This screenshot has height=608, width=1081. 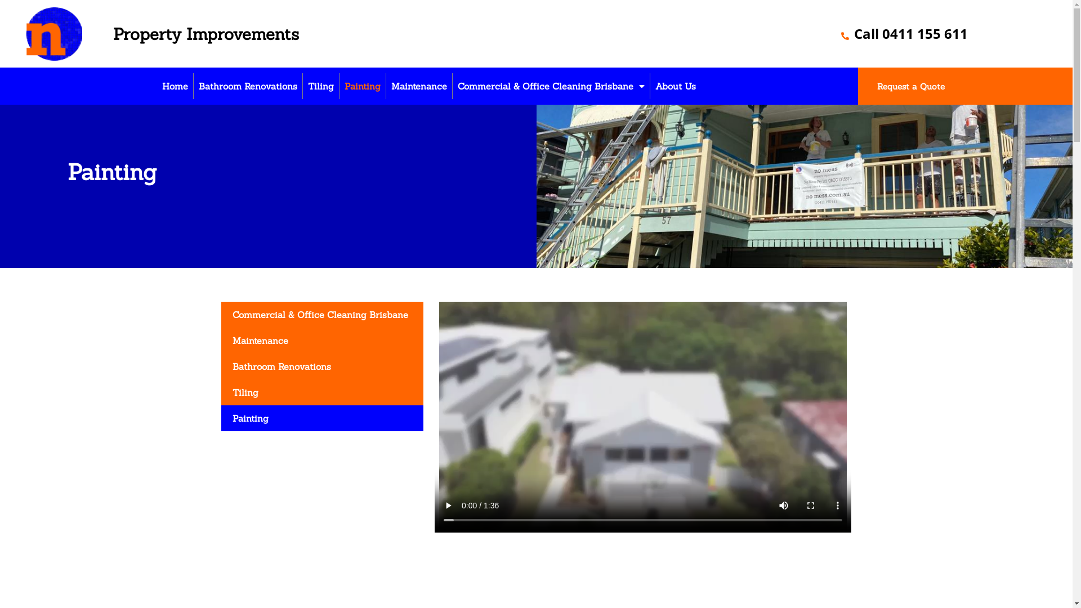 What do you see at coordinates (321, 86) in the screenshot?
I see `Tiling` at bounding box center [321, 86].